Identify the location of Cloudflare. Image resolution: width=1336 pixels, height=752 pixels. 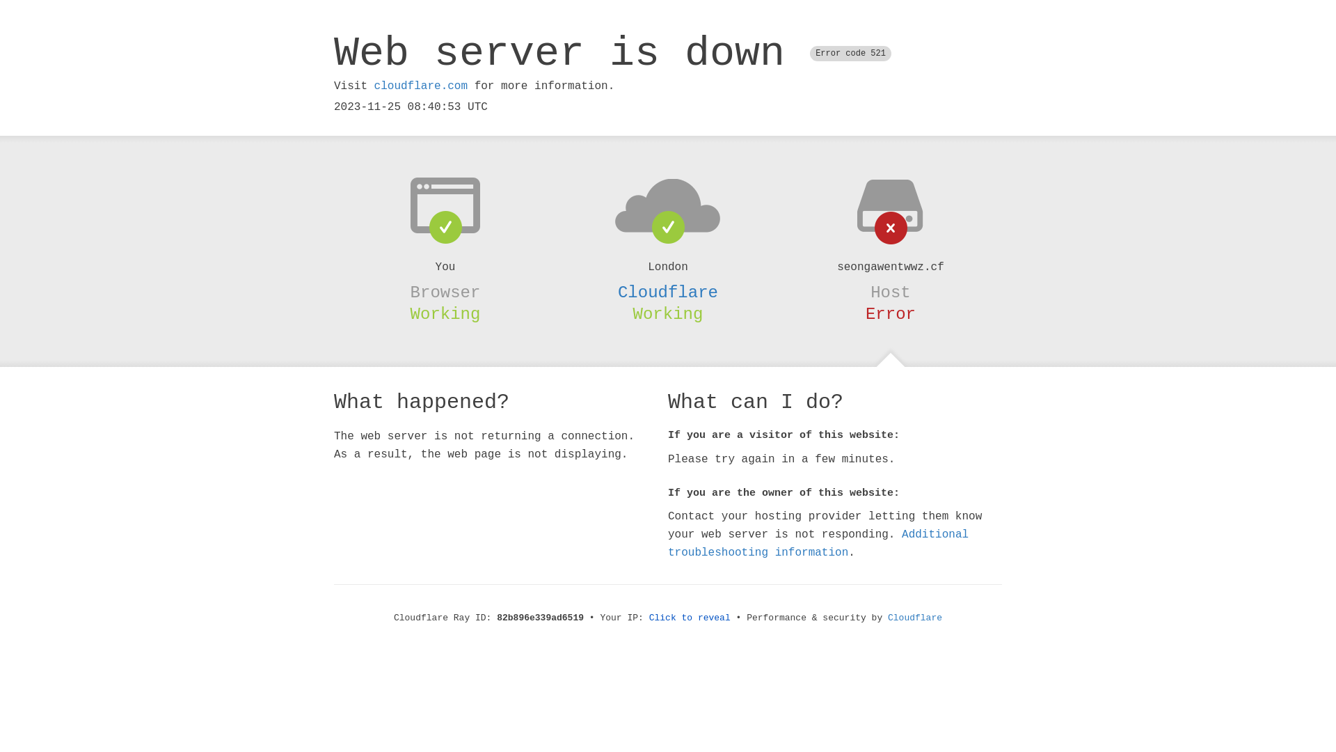
(915, 618).